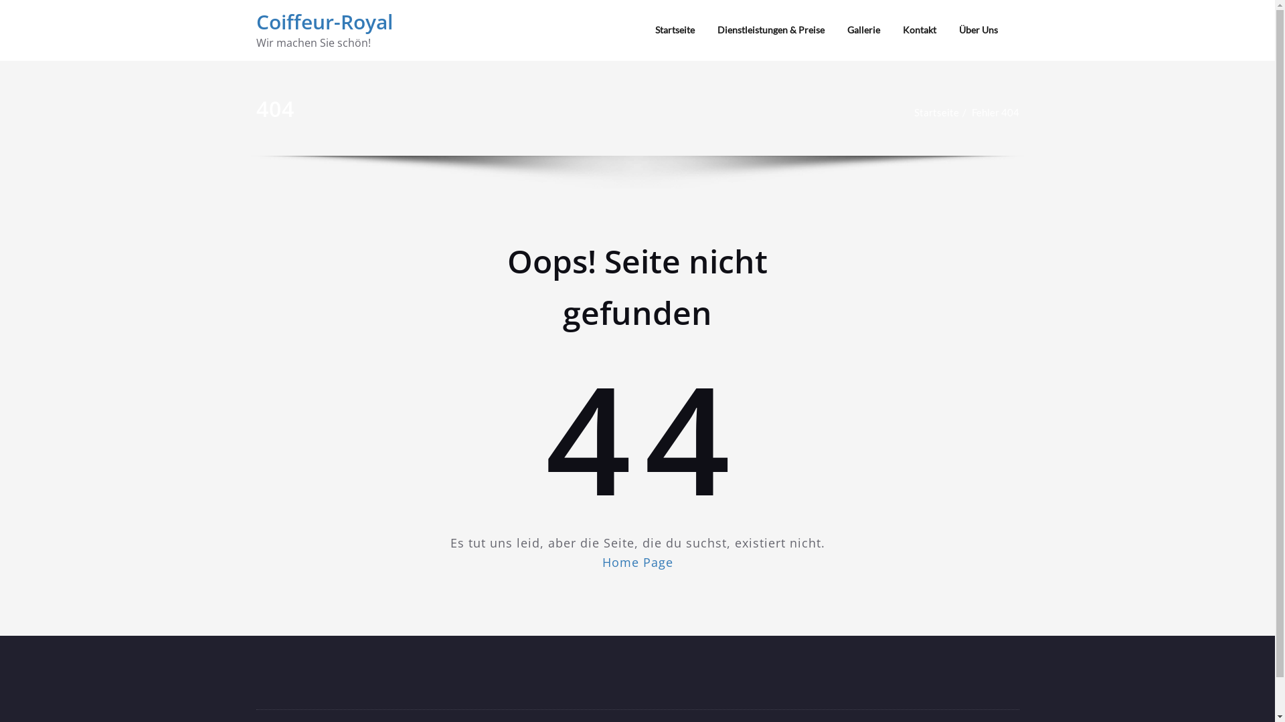  I want to click on Fehler 404, so click(996, 112).